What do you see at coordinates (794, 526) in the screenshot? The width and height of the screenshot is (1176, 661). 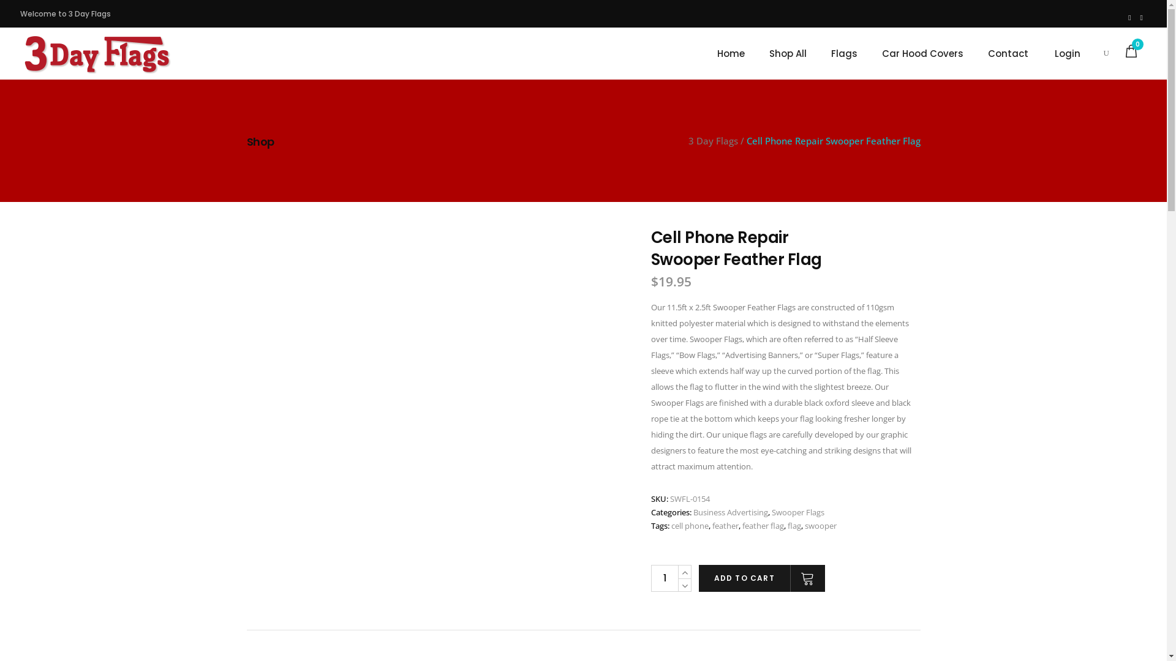 I see `flag` at bounding box center [794, 526].